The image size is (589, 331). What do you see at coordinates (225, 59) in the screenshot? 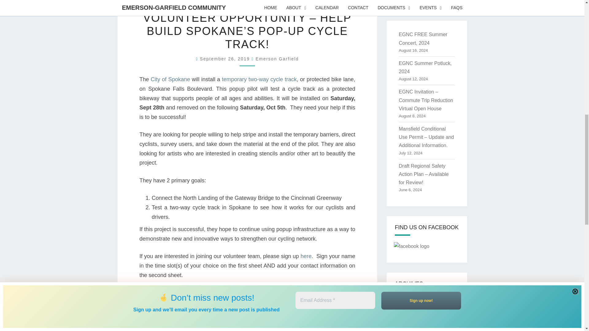
I see `September 26, 2019` at bounding box center [225, 59].